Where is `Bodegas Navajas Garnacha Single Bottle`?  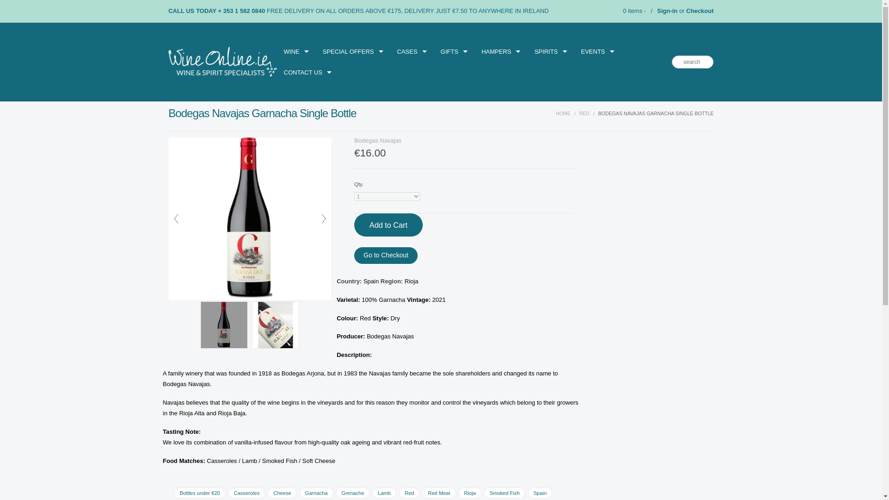
Bodegas Navajas Garnacha Single Bottle is located at coordinates (224, 325).